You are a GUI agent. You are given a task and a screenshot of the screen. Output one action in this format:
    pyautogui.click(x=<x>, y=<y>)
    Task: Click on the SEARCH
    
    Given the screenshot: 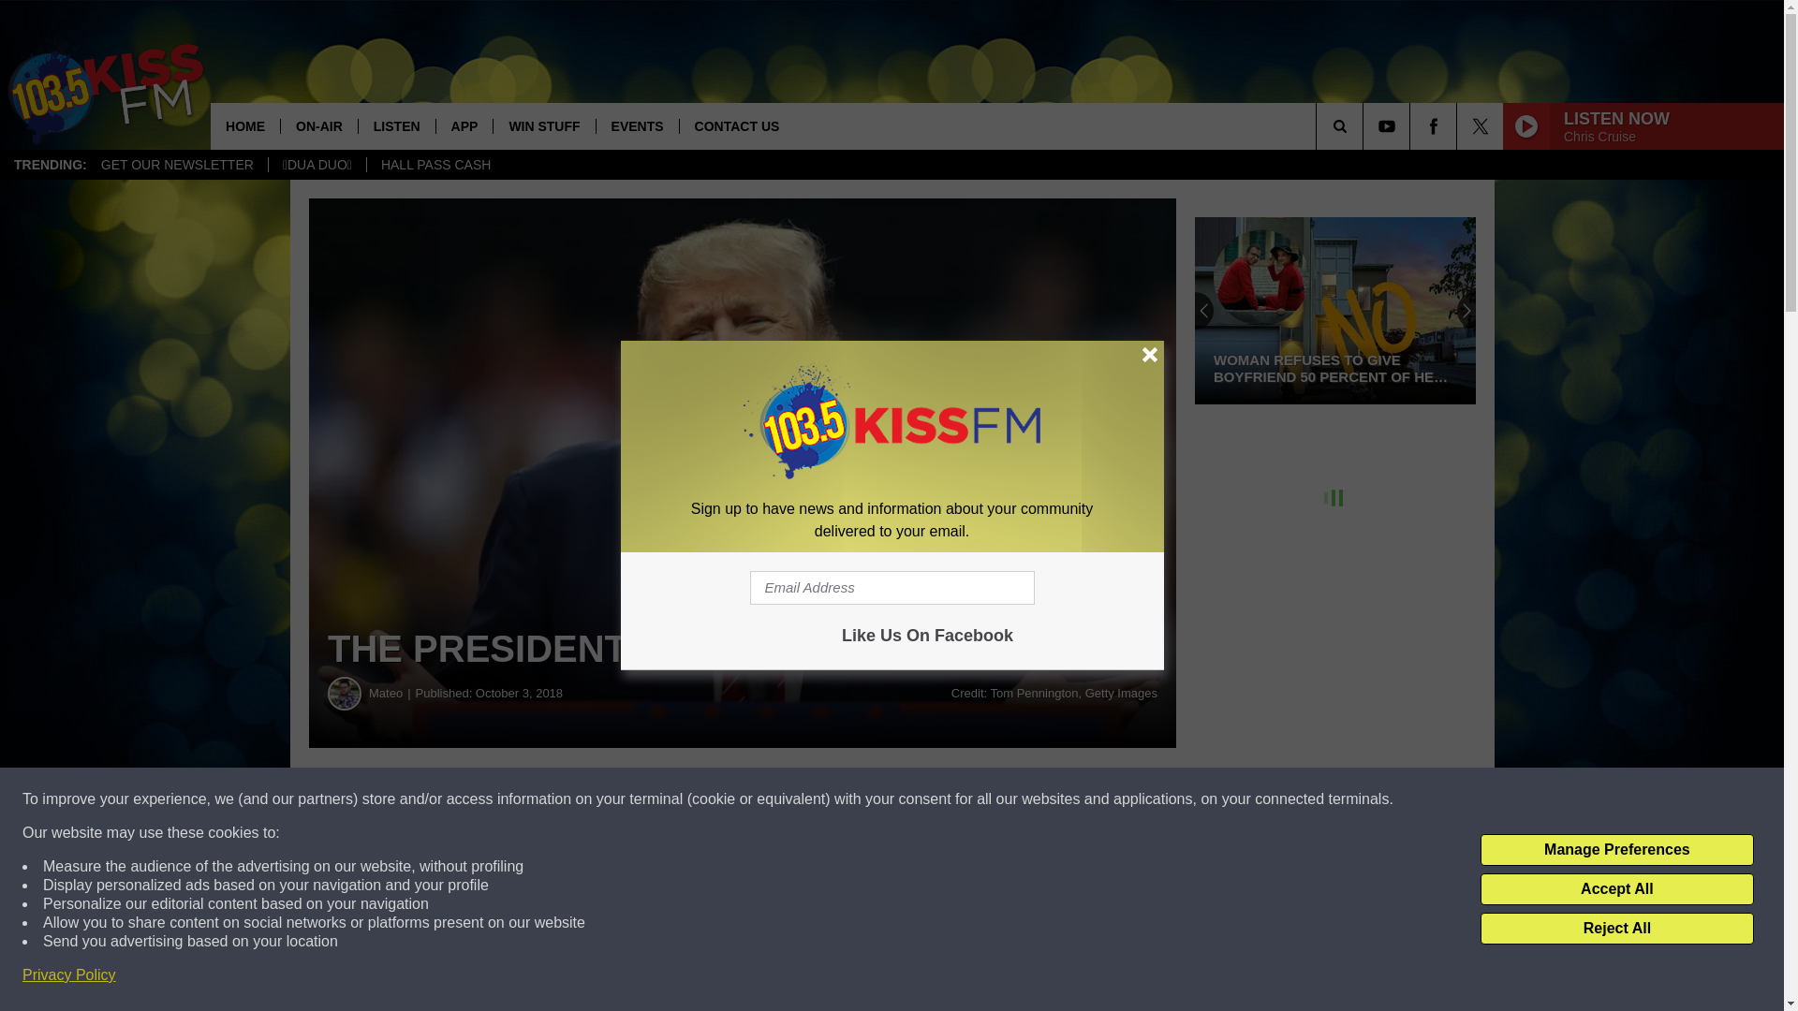 What is the action you would take?
    pyautogui.click(x=1365, y=125)
    